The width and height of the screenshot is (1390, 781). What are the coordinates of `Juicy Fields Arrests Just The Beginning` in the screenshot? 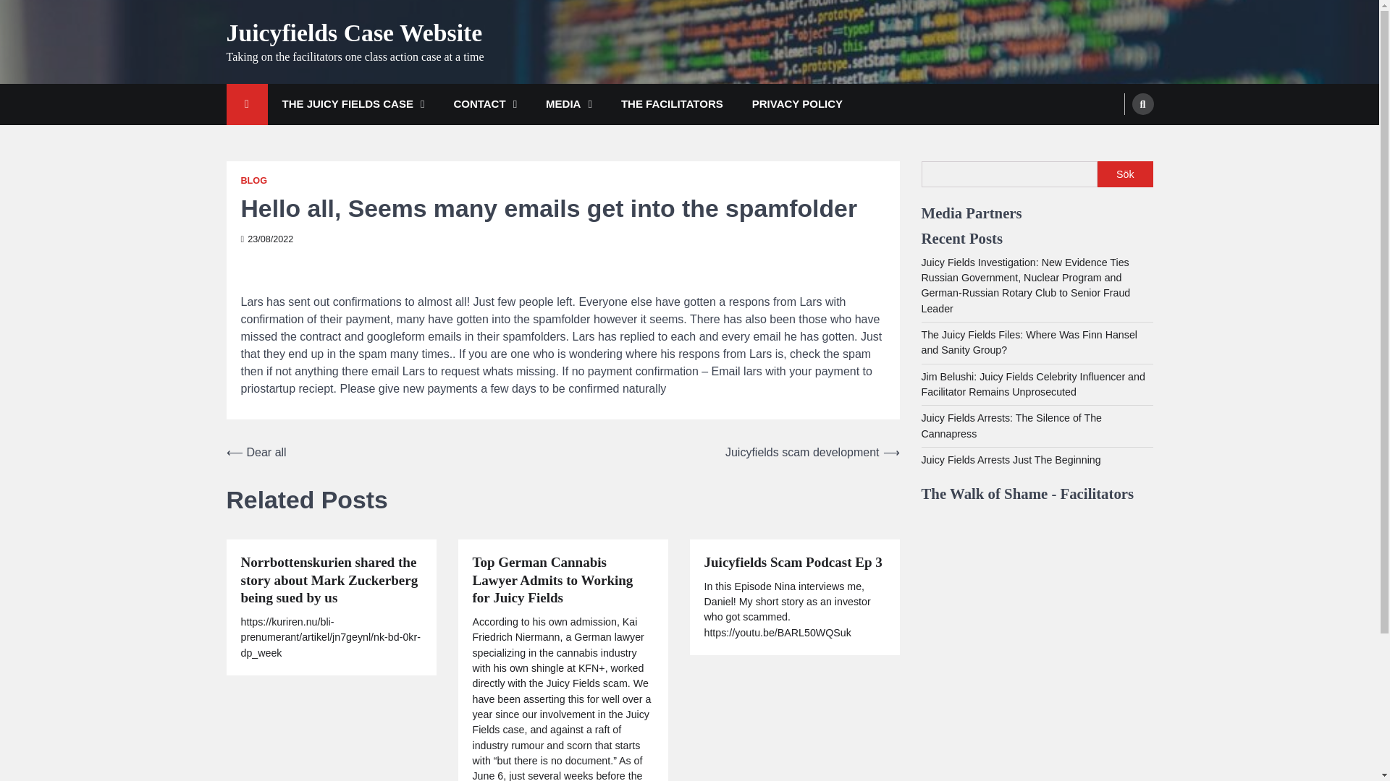 It's located at (1011, 459).